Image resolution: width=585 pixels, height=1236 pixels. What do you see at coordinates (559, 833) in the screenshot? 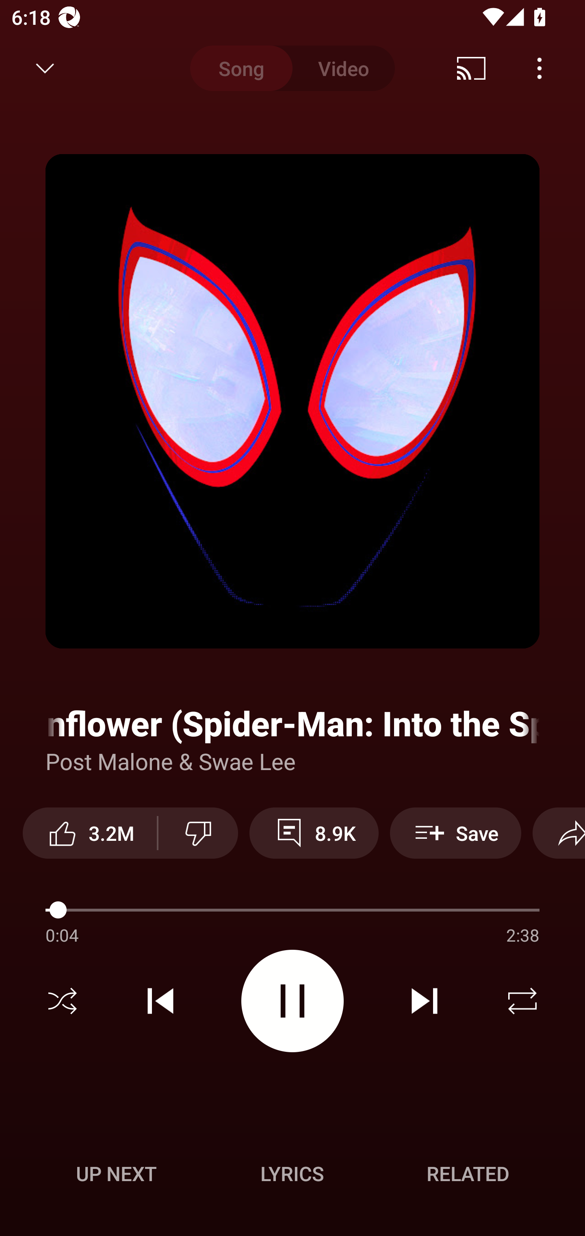
I see `Share` at bounding box center [559, 833].